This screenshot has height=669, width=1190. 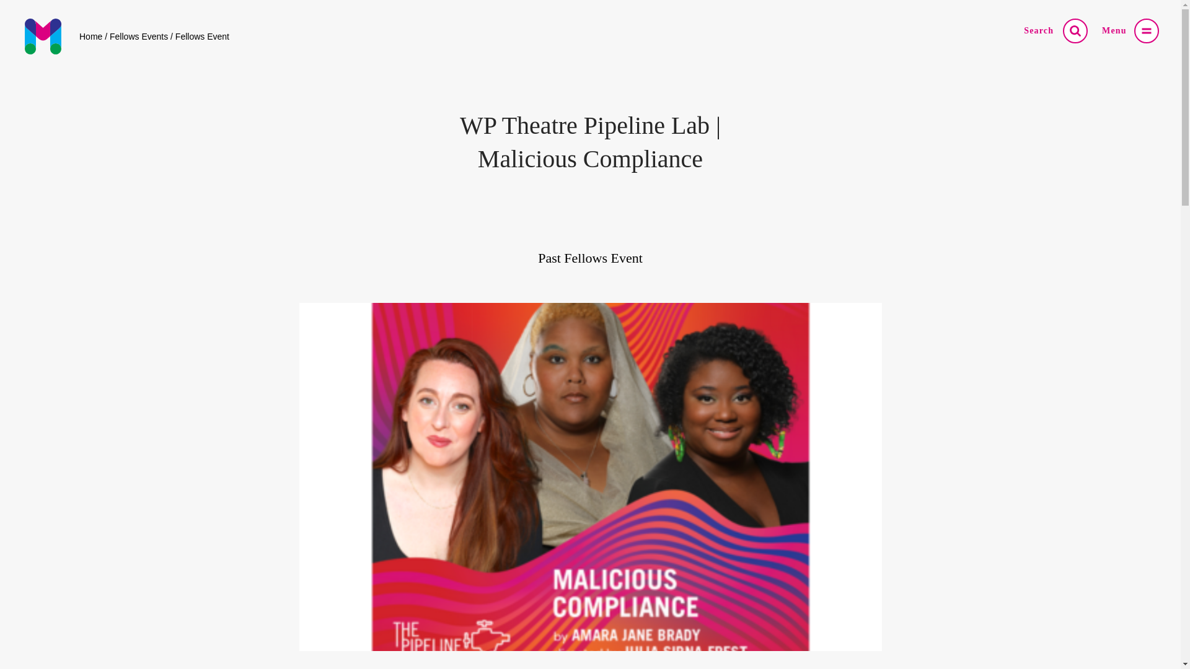 What do you see at coordinates (1147, 31) in the screenshot?
I see `Menu Toggle` at bounding box center [1147, 31].